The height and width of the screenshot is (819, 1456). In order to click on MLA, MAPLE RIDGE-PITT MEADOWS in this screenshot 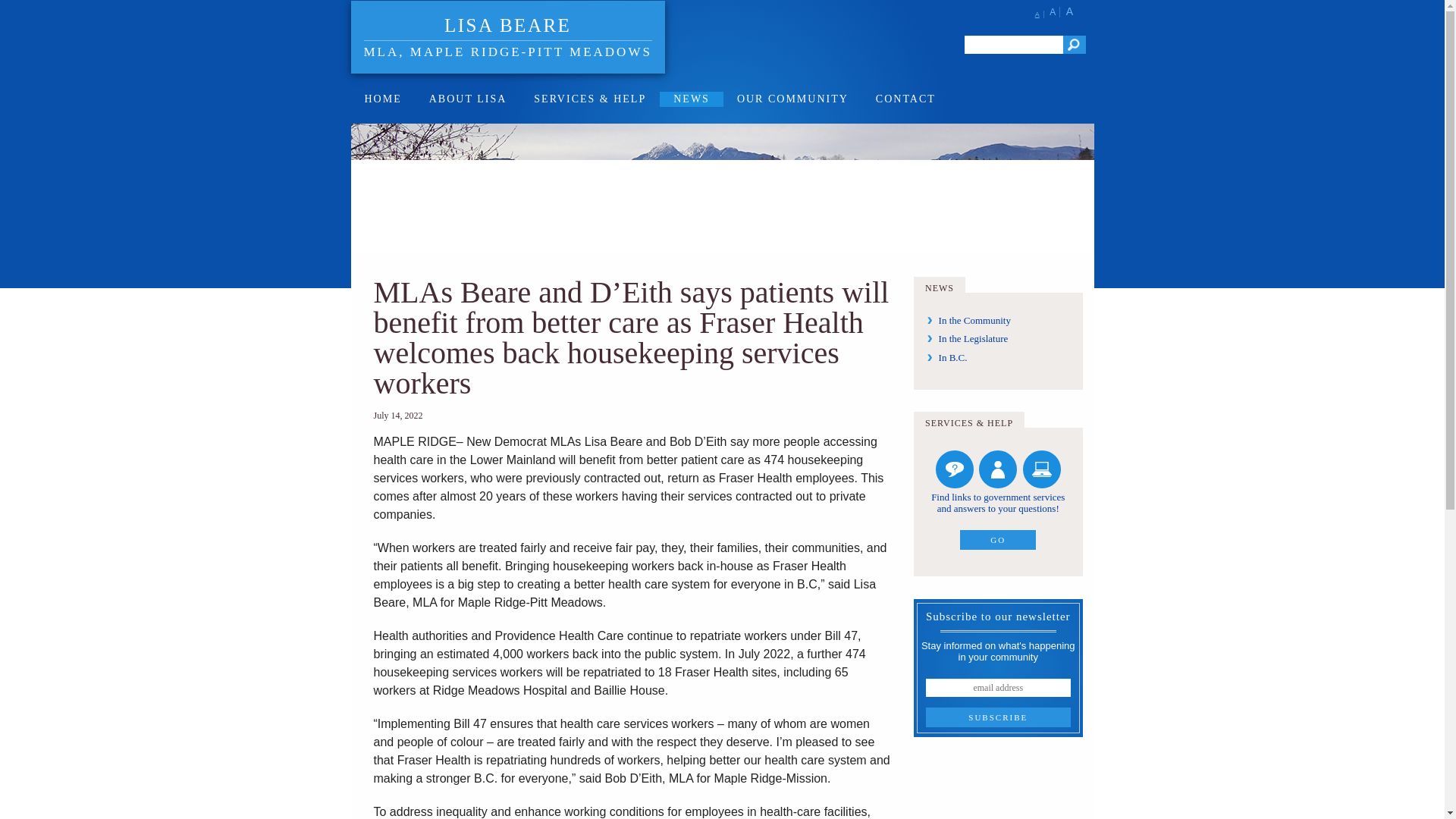, I will do `click(508, 49)`.